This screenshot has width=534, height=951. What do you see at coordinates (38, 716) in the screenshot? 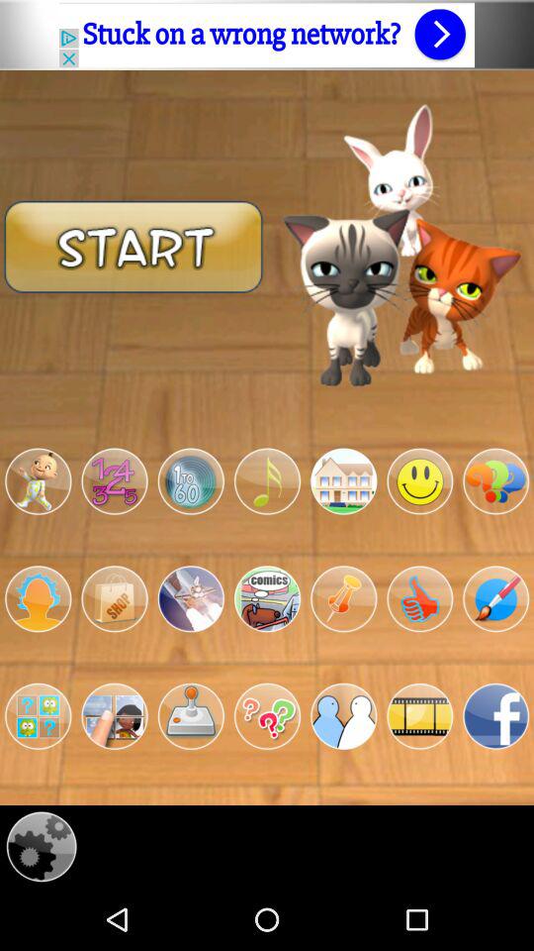
I see `start game` at bounding box center [38, 716].